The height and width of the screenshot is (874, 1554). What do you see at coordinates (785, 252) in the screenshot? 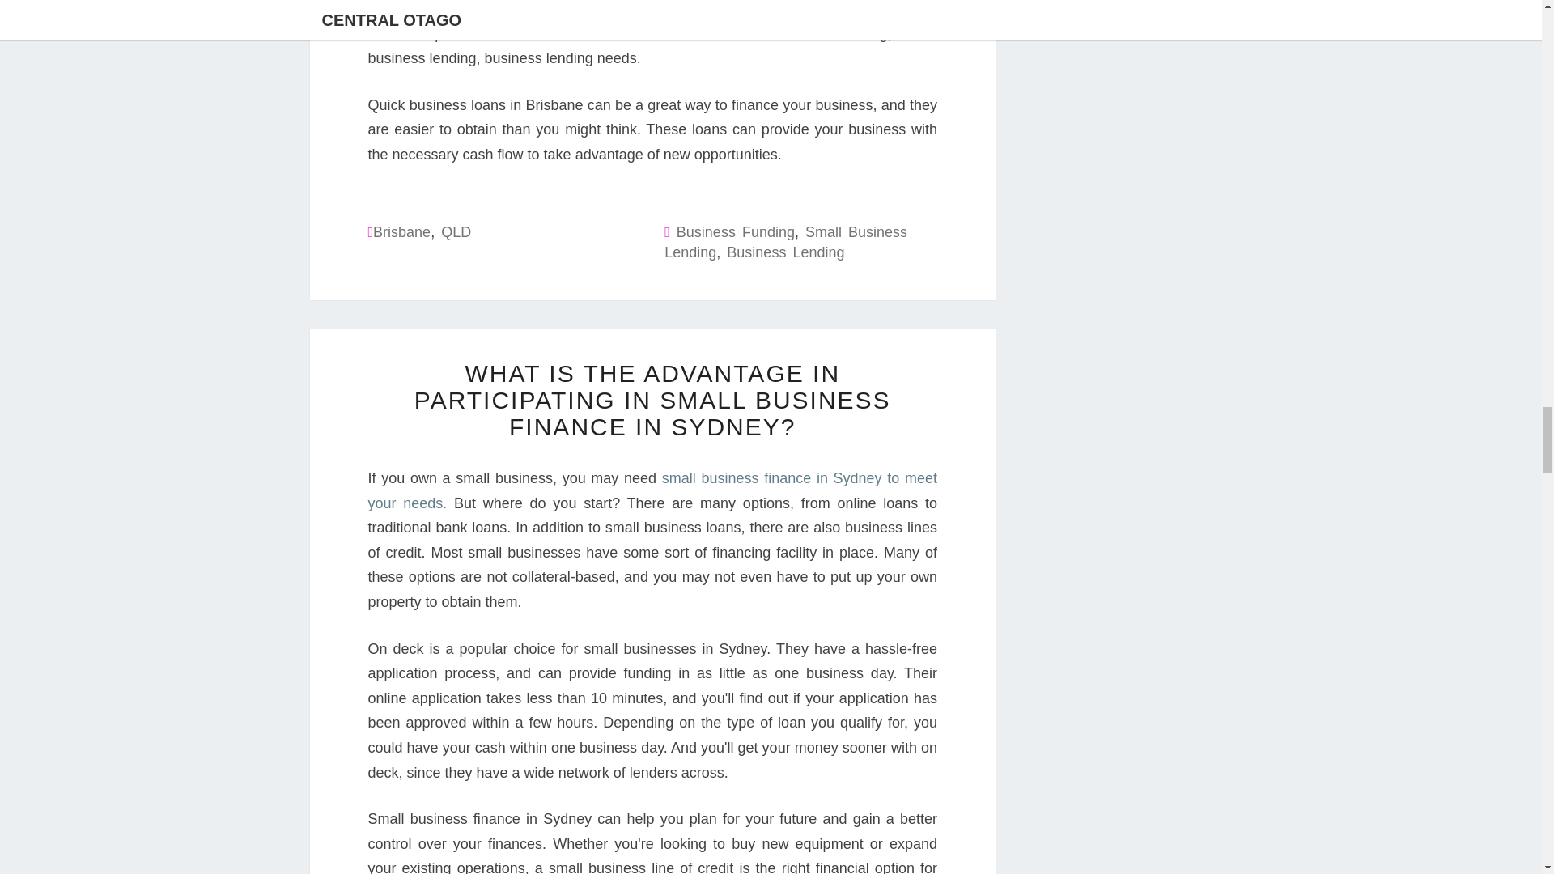
I see `Business Lending` at bounding box center [785, 252].